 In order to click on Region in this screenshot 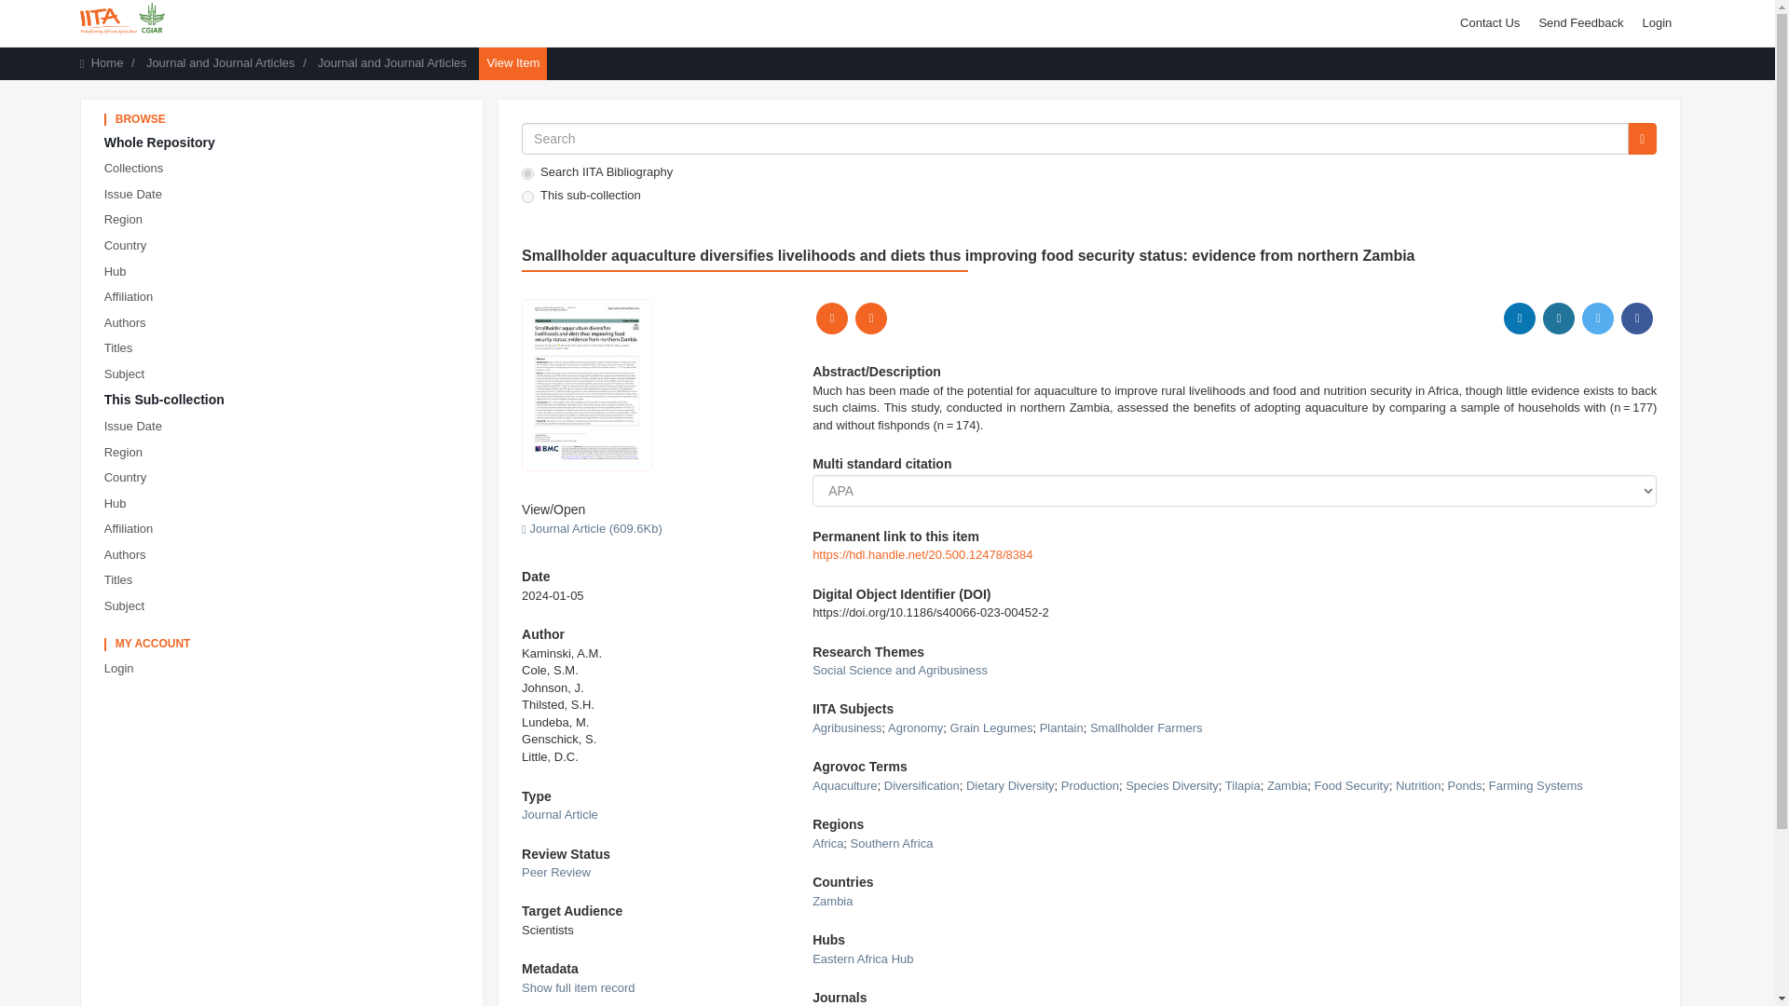, I will do `click(285, 220)`.